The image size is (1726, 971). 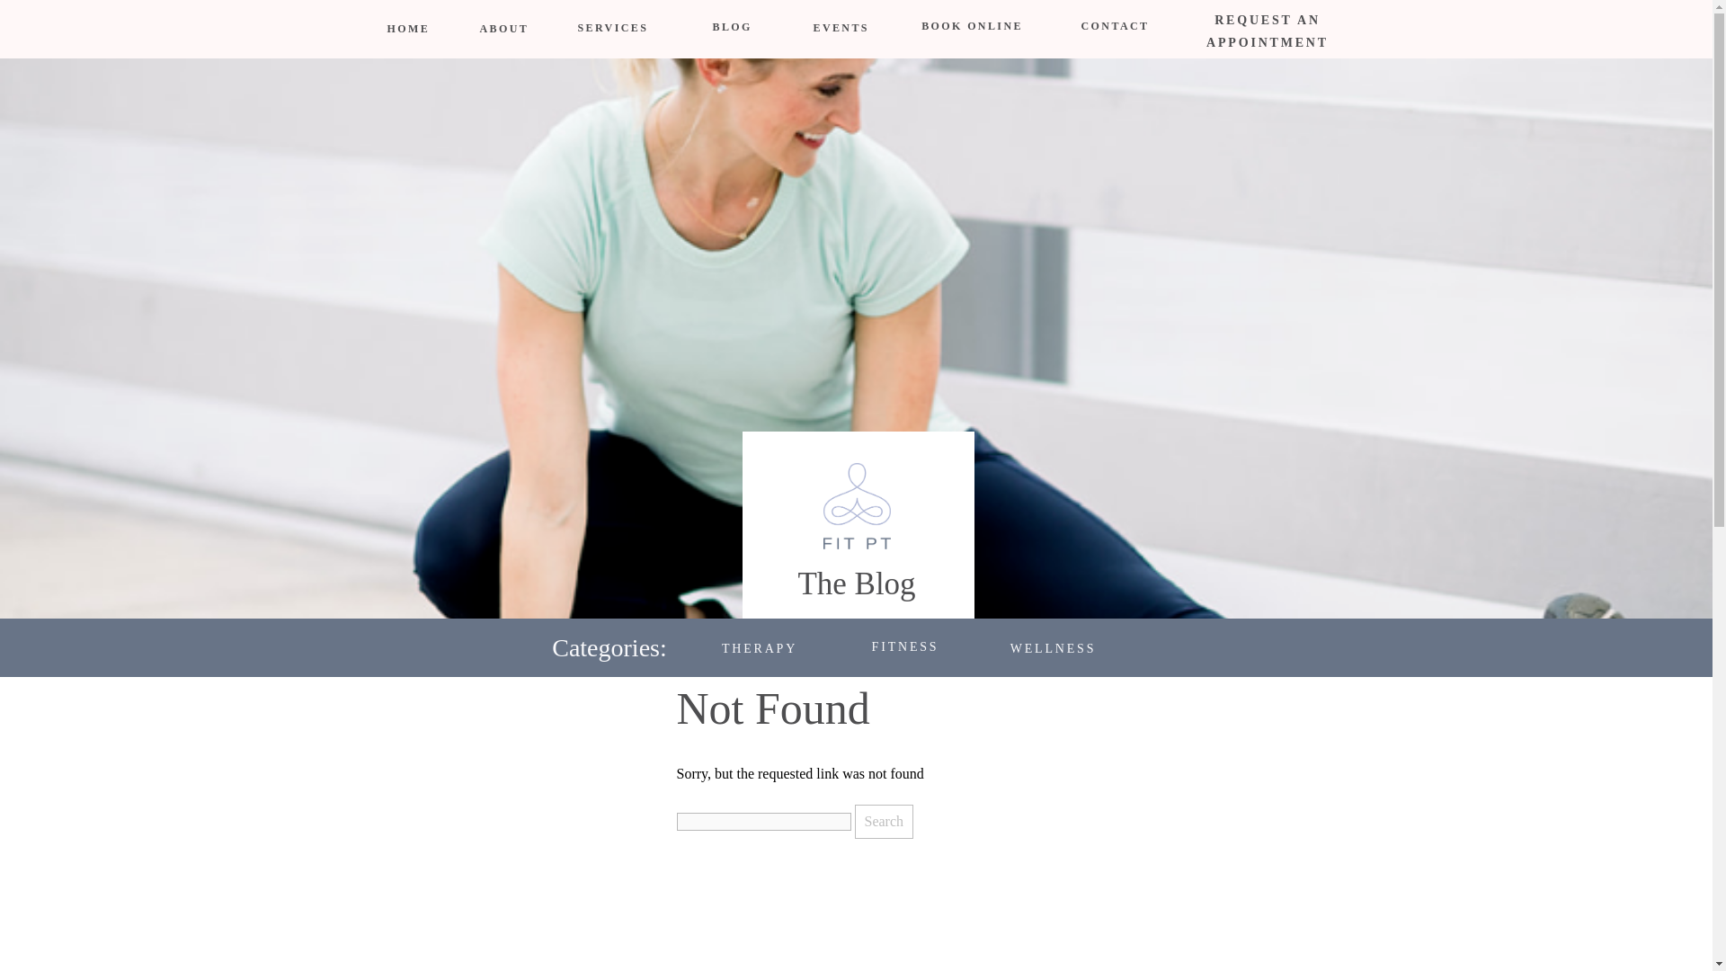 I want to click on REQUEST AN APPOINTMENT, so click(x=1268, y=29).